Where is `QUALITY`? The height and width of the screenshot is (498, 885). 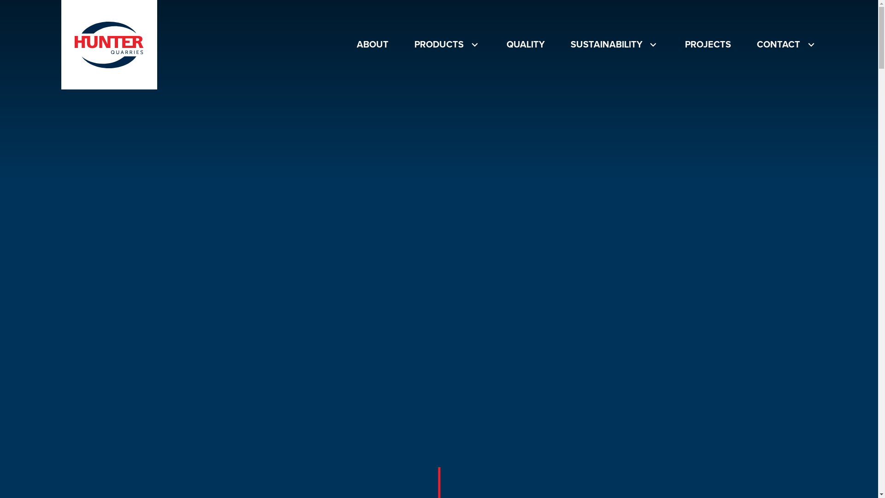
QUALITY is located at coordinates (525, 45).